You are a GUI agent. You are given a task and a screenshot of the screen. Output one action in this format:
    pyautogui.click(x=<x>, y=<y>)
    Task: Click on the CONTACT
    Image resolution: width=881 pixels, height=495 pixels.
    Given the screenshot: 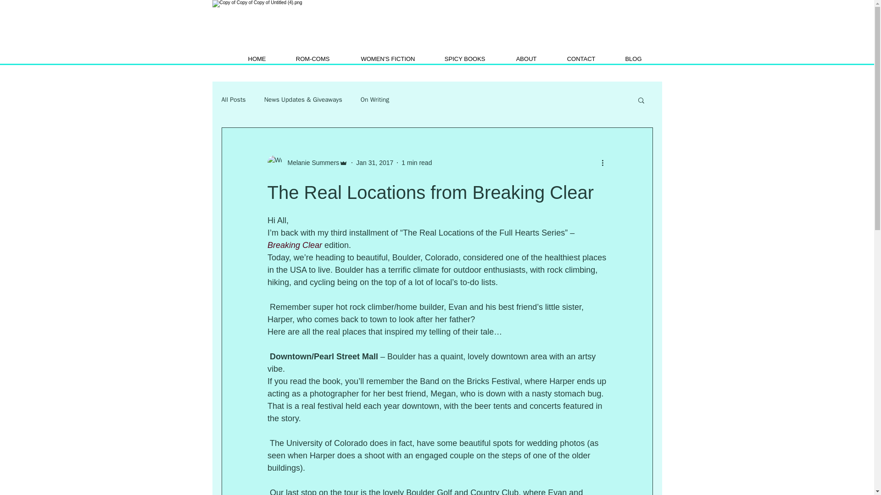 What is the action you would take?
    pyautogui.click(x=571, y=59)
    